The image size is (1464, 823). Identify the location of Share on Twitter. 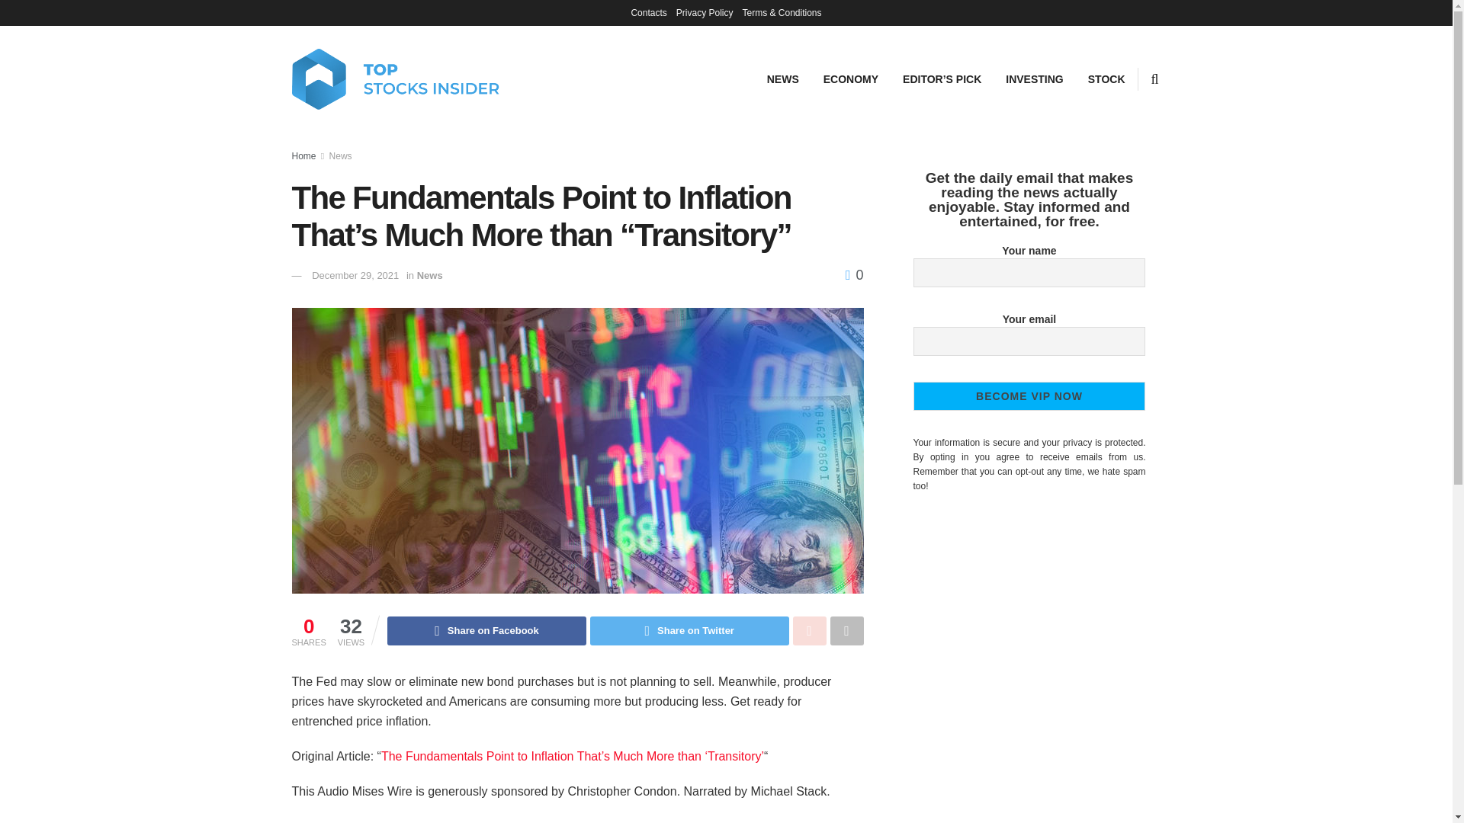
(689, 630).